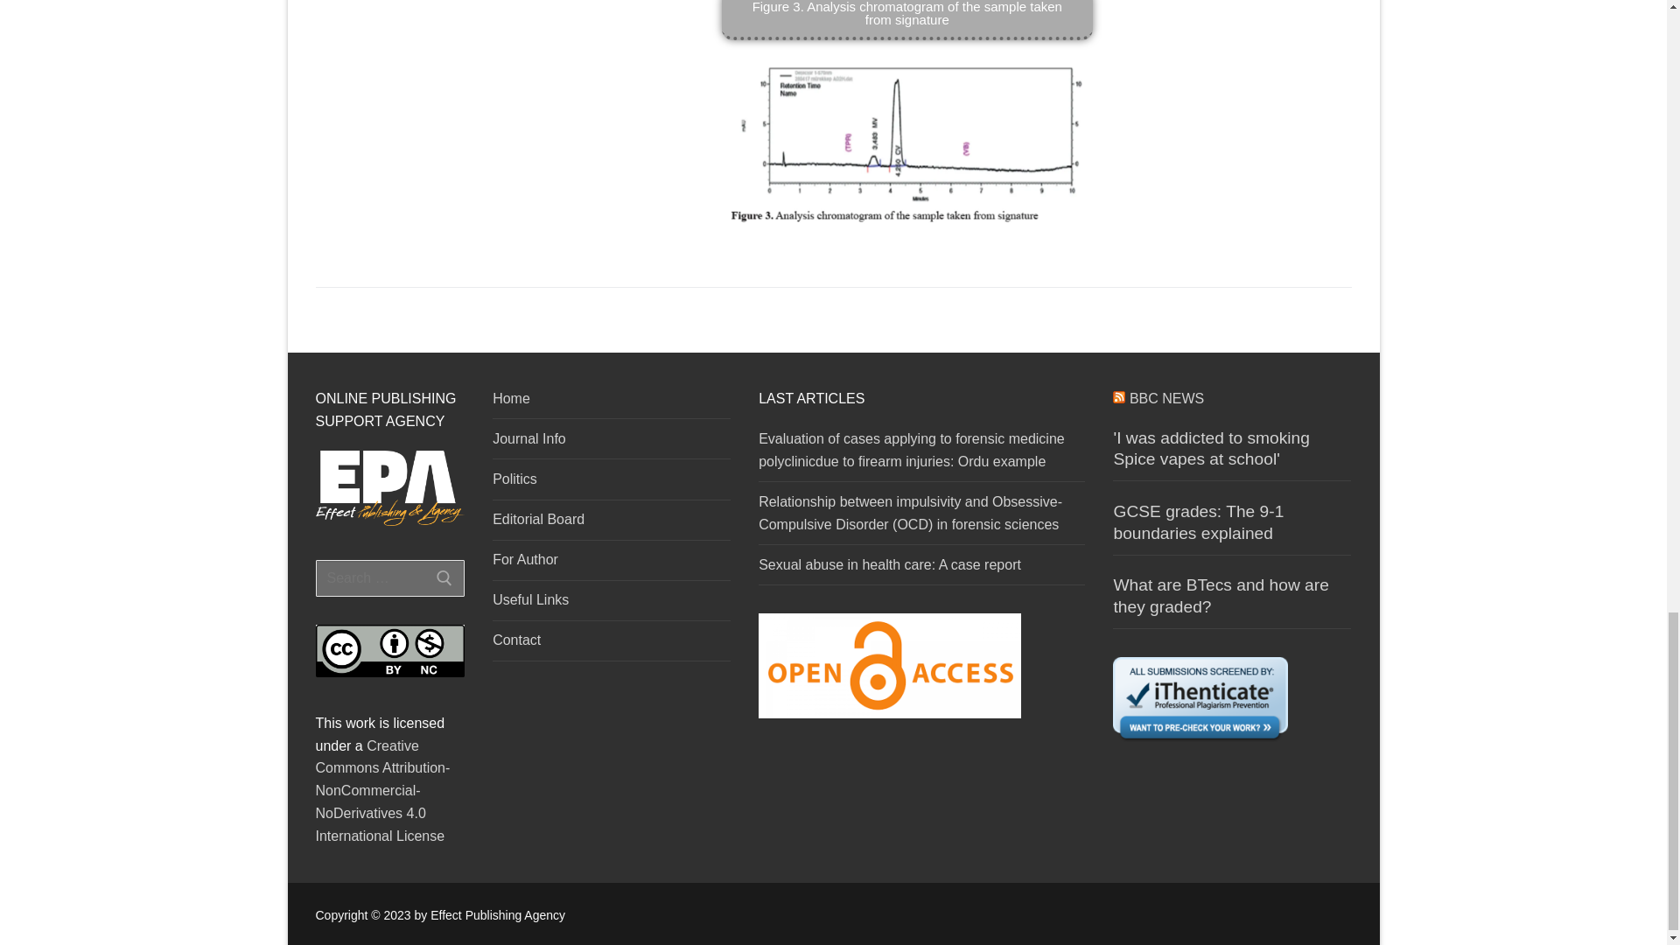 The width and height of the screenshot is (1680, 945). Describe the element at coordinates (611, 564) in the screenshot. I see `For Author` at that location.